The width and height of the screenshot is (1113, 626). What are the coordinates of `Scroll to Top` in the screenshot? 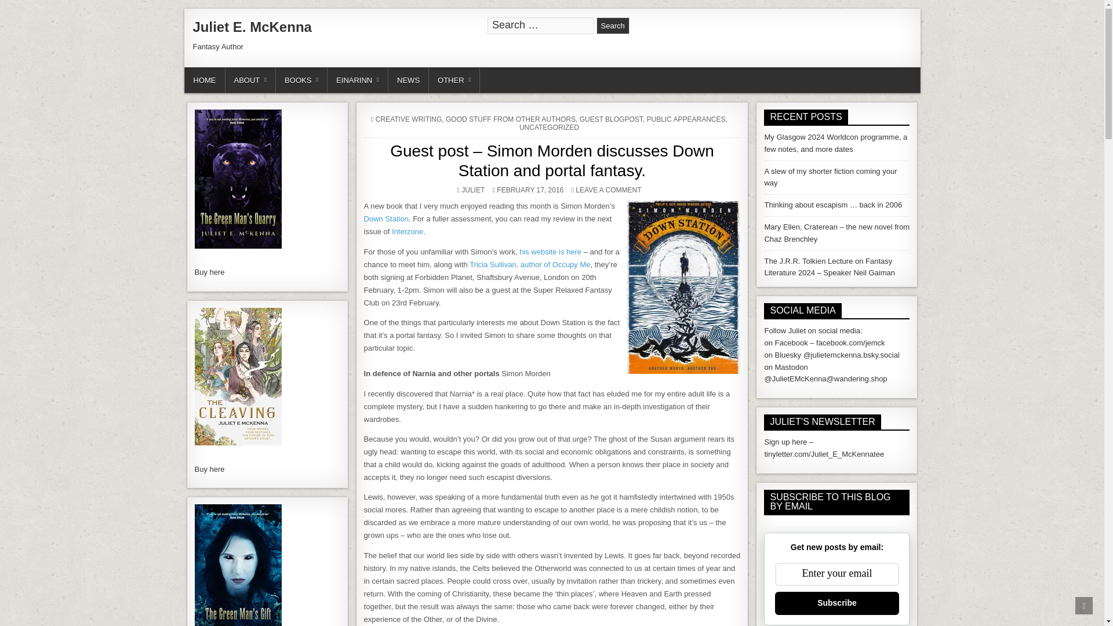 It's located at (1084, 605).